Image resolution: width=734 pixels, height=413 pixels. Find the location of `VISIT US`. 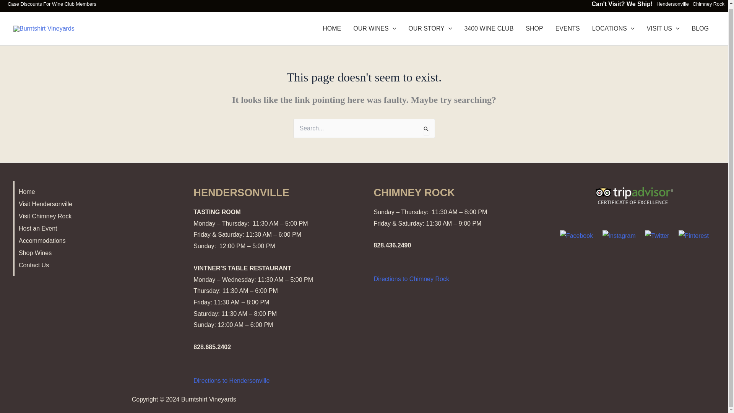

VISIT US is located at coordinates (663, 28).